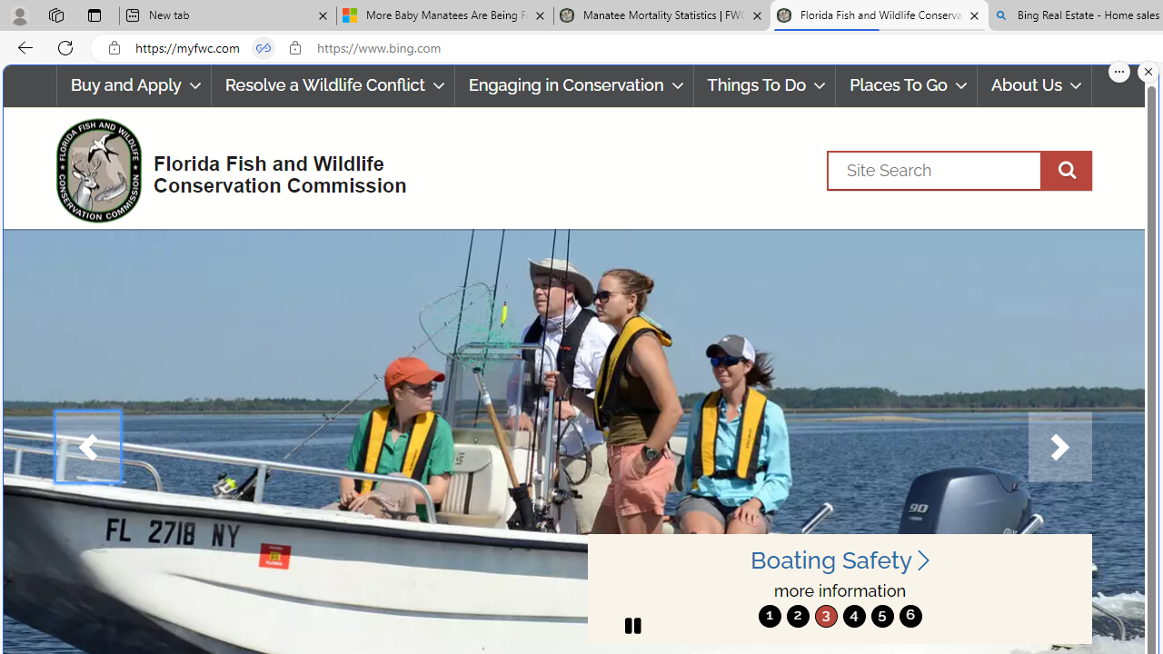  I want to click on 2, so click(798, 616).